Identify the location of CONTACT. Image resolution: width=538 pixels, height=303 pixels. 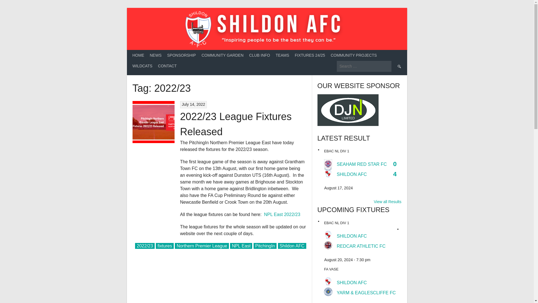
(168, 66).